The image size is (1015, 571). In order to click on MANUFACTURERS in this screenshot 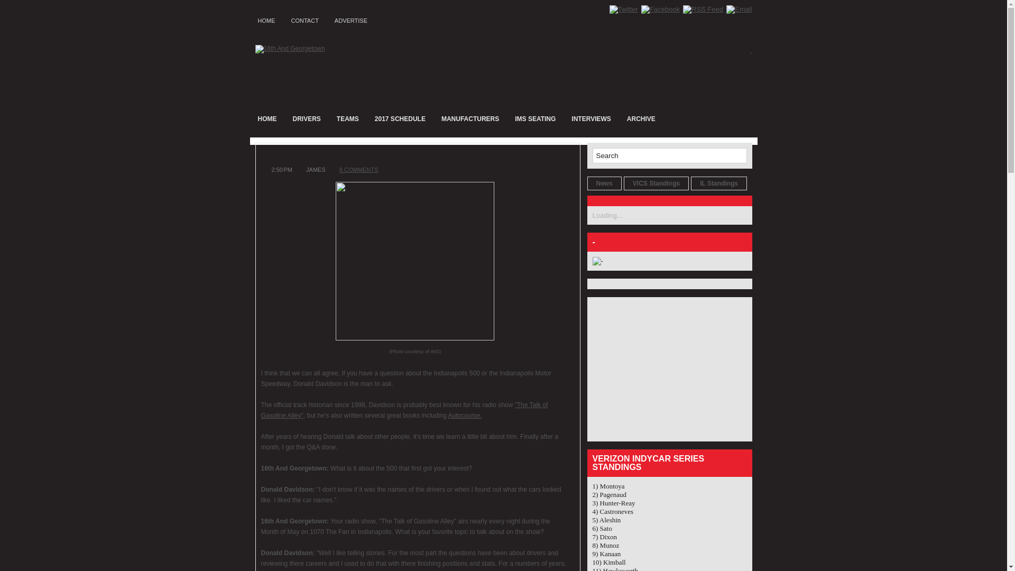, I will do `click(470, 118)`.